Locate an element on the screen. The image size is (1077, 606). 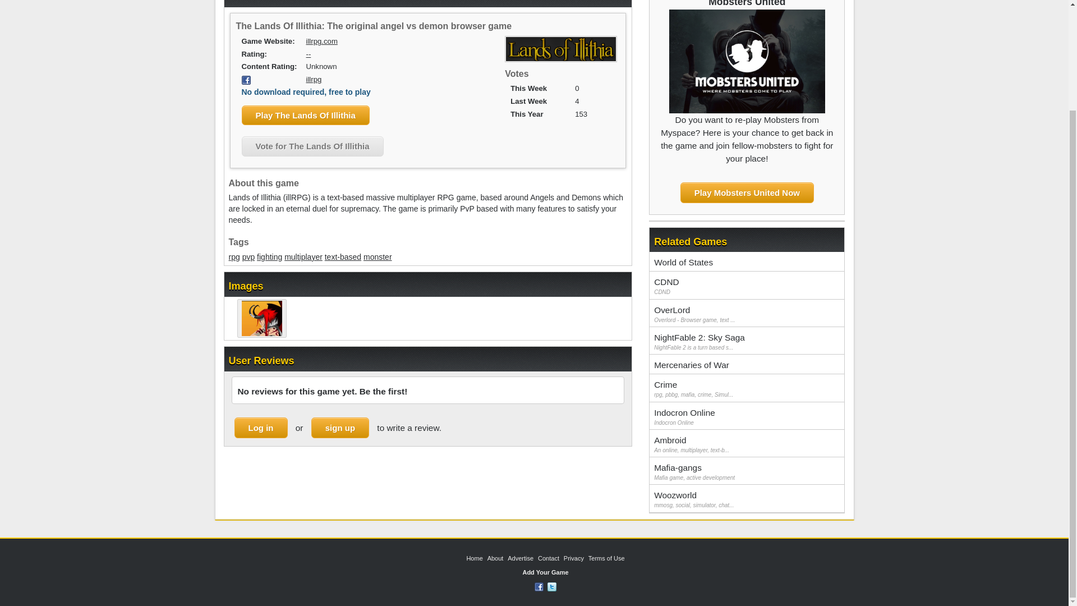
TWG on Facebook is located at coordinates (538, 586).